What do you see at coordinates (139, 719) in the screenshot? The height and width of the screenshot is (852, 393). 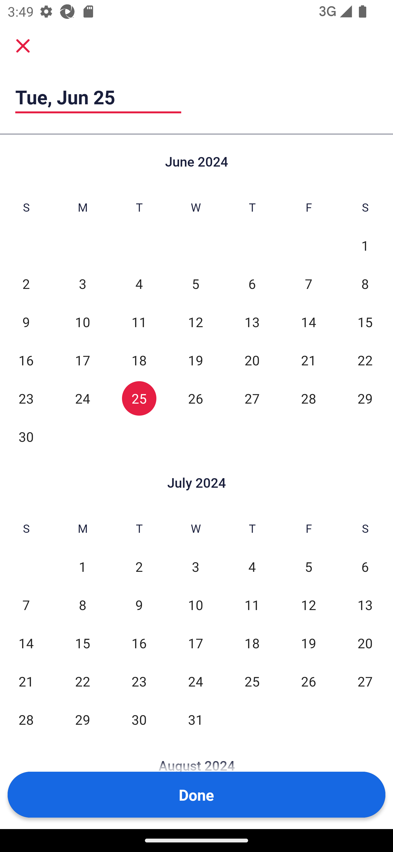 I see `30 Tue, Jul 30, Not Selected` at bounding box center [139, 719].